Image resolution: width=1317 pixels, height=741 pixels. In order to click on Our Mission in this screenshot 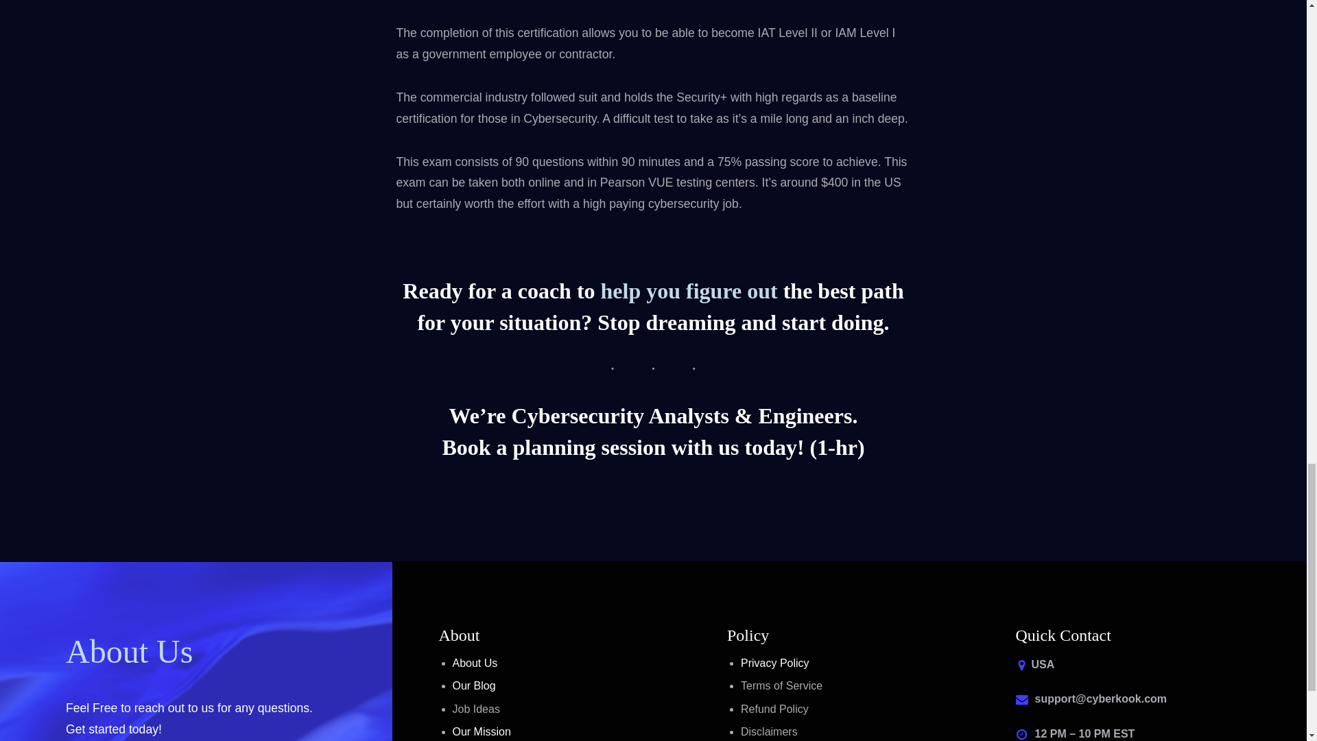, I will do `click(482, 731)`.